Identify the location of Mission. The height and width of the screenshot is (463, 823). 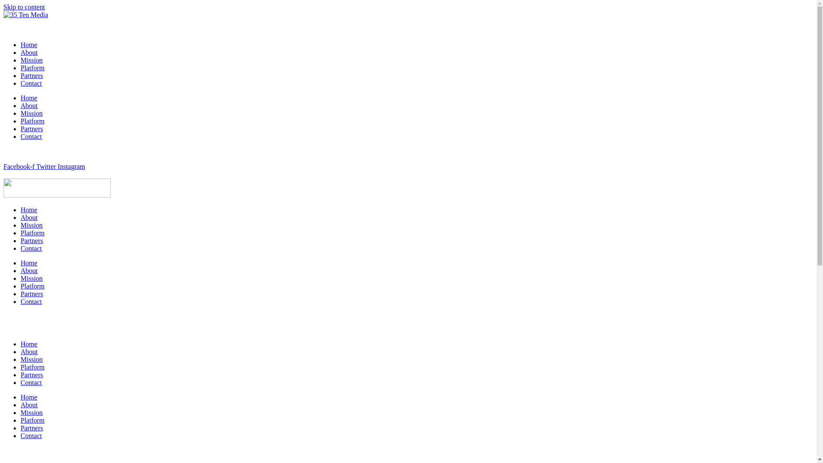
(32, 412).